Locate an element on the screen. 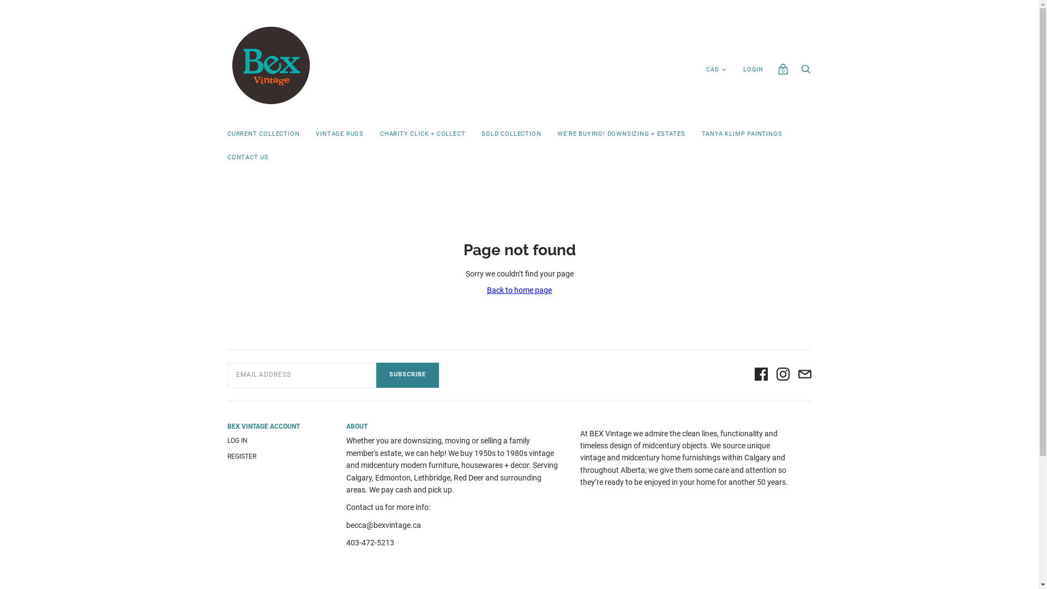  SUBSCRIBE is located at coordinates (408, 375).